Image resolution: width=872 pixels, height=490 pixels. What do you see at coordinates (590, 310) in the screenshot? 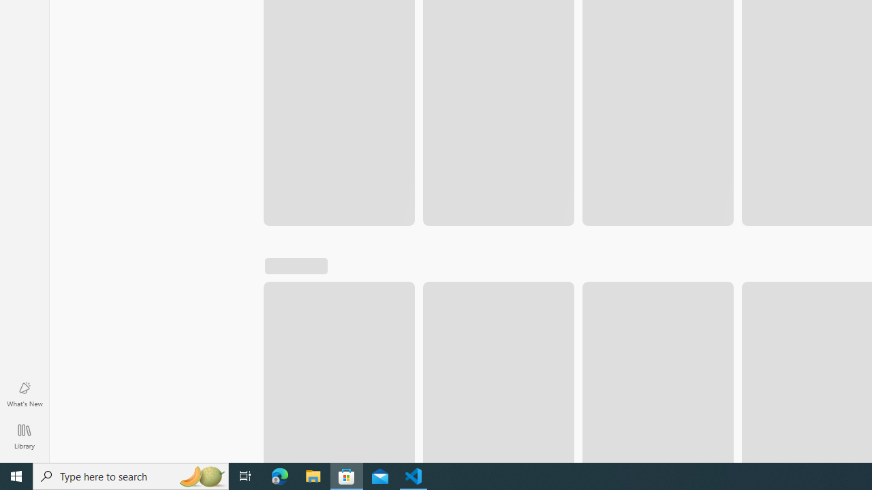
I see `See all  Best of Game Pass` at bounding box center [590, 310].